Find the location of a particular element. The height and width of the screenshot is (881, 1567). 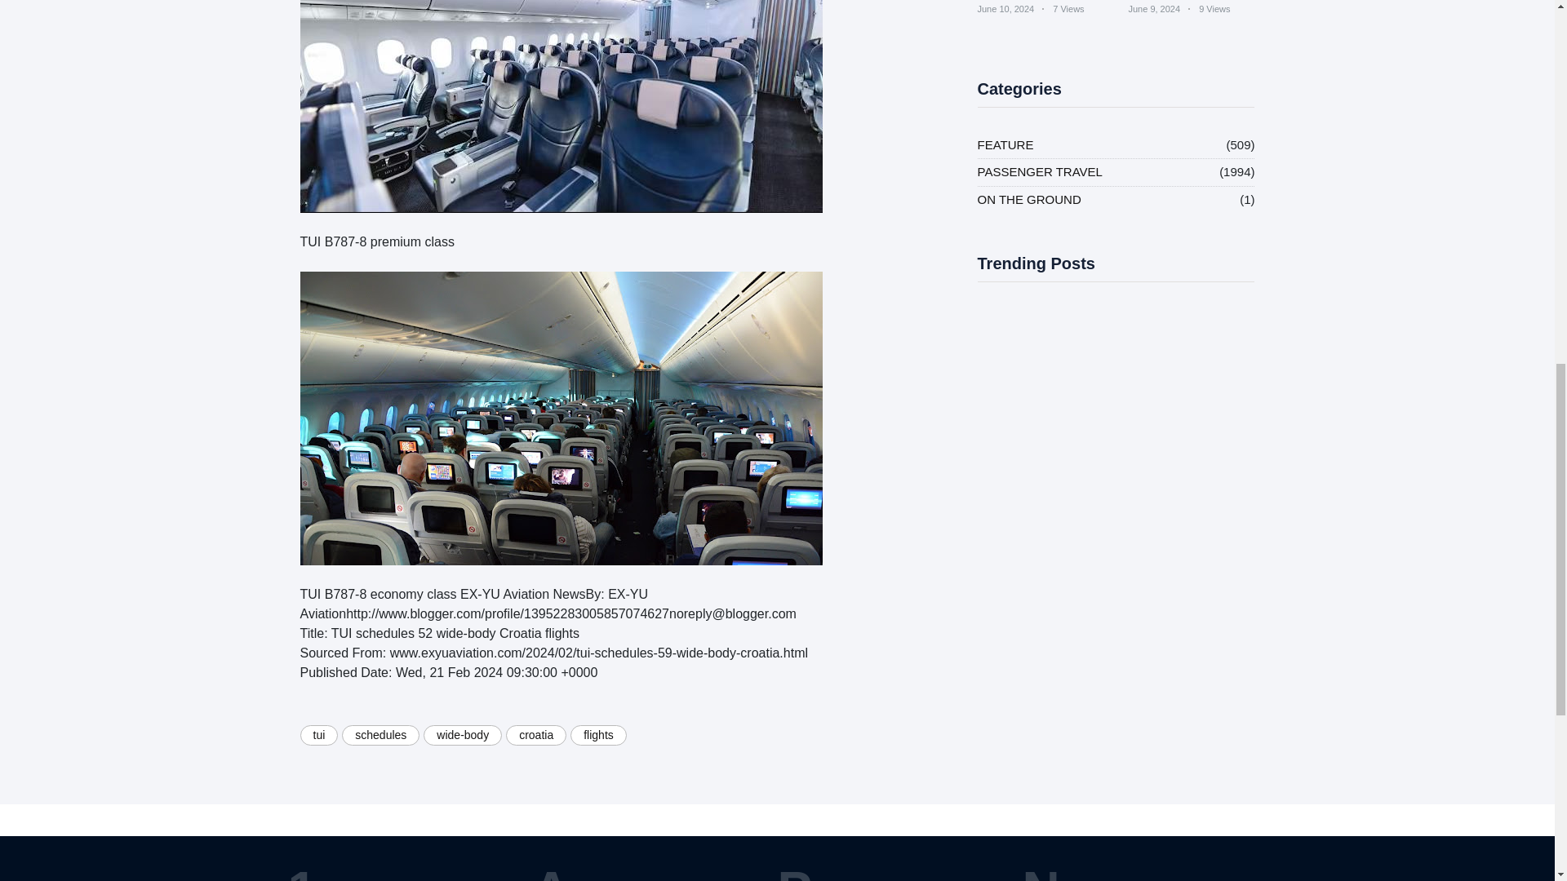

ON THE GROUND is located at coordinates (1029, 201).